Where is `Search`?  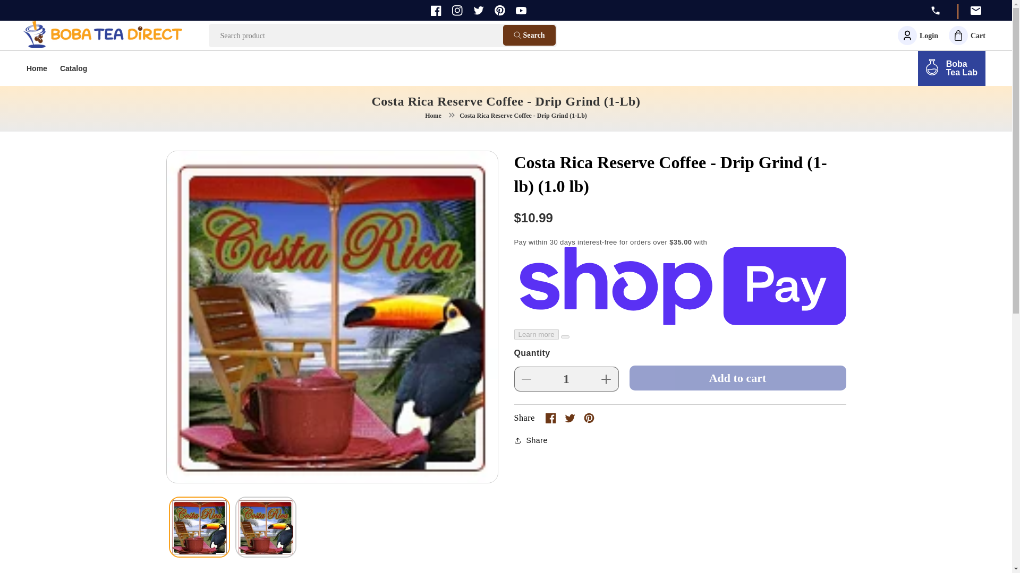 Search is located at coordinates (529, 35).